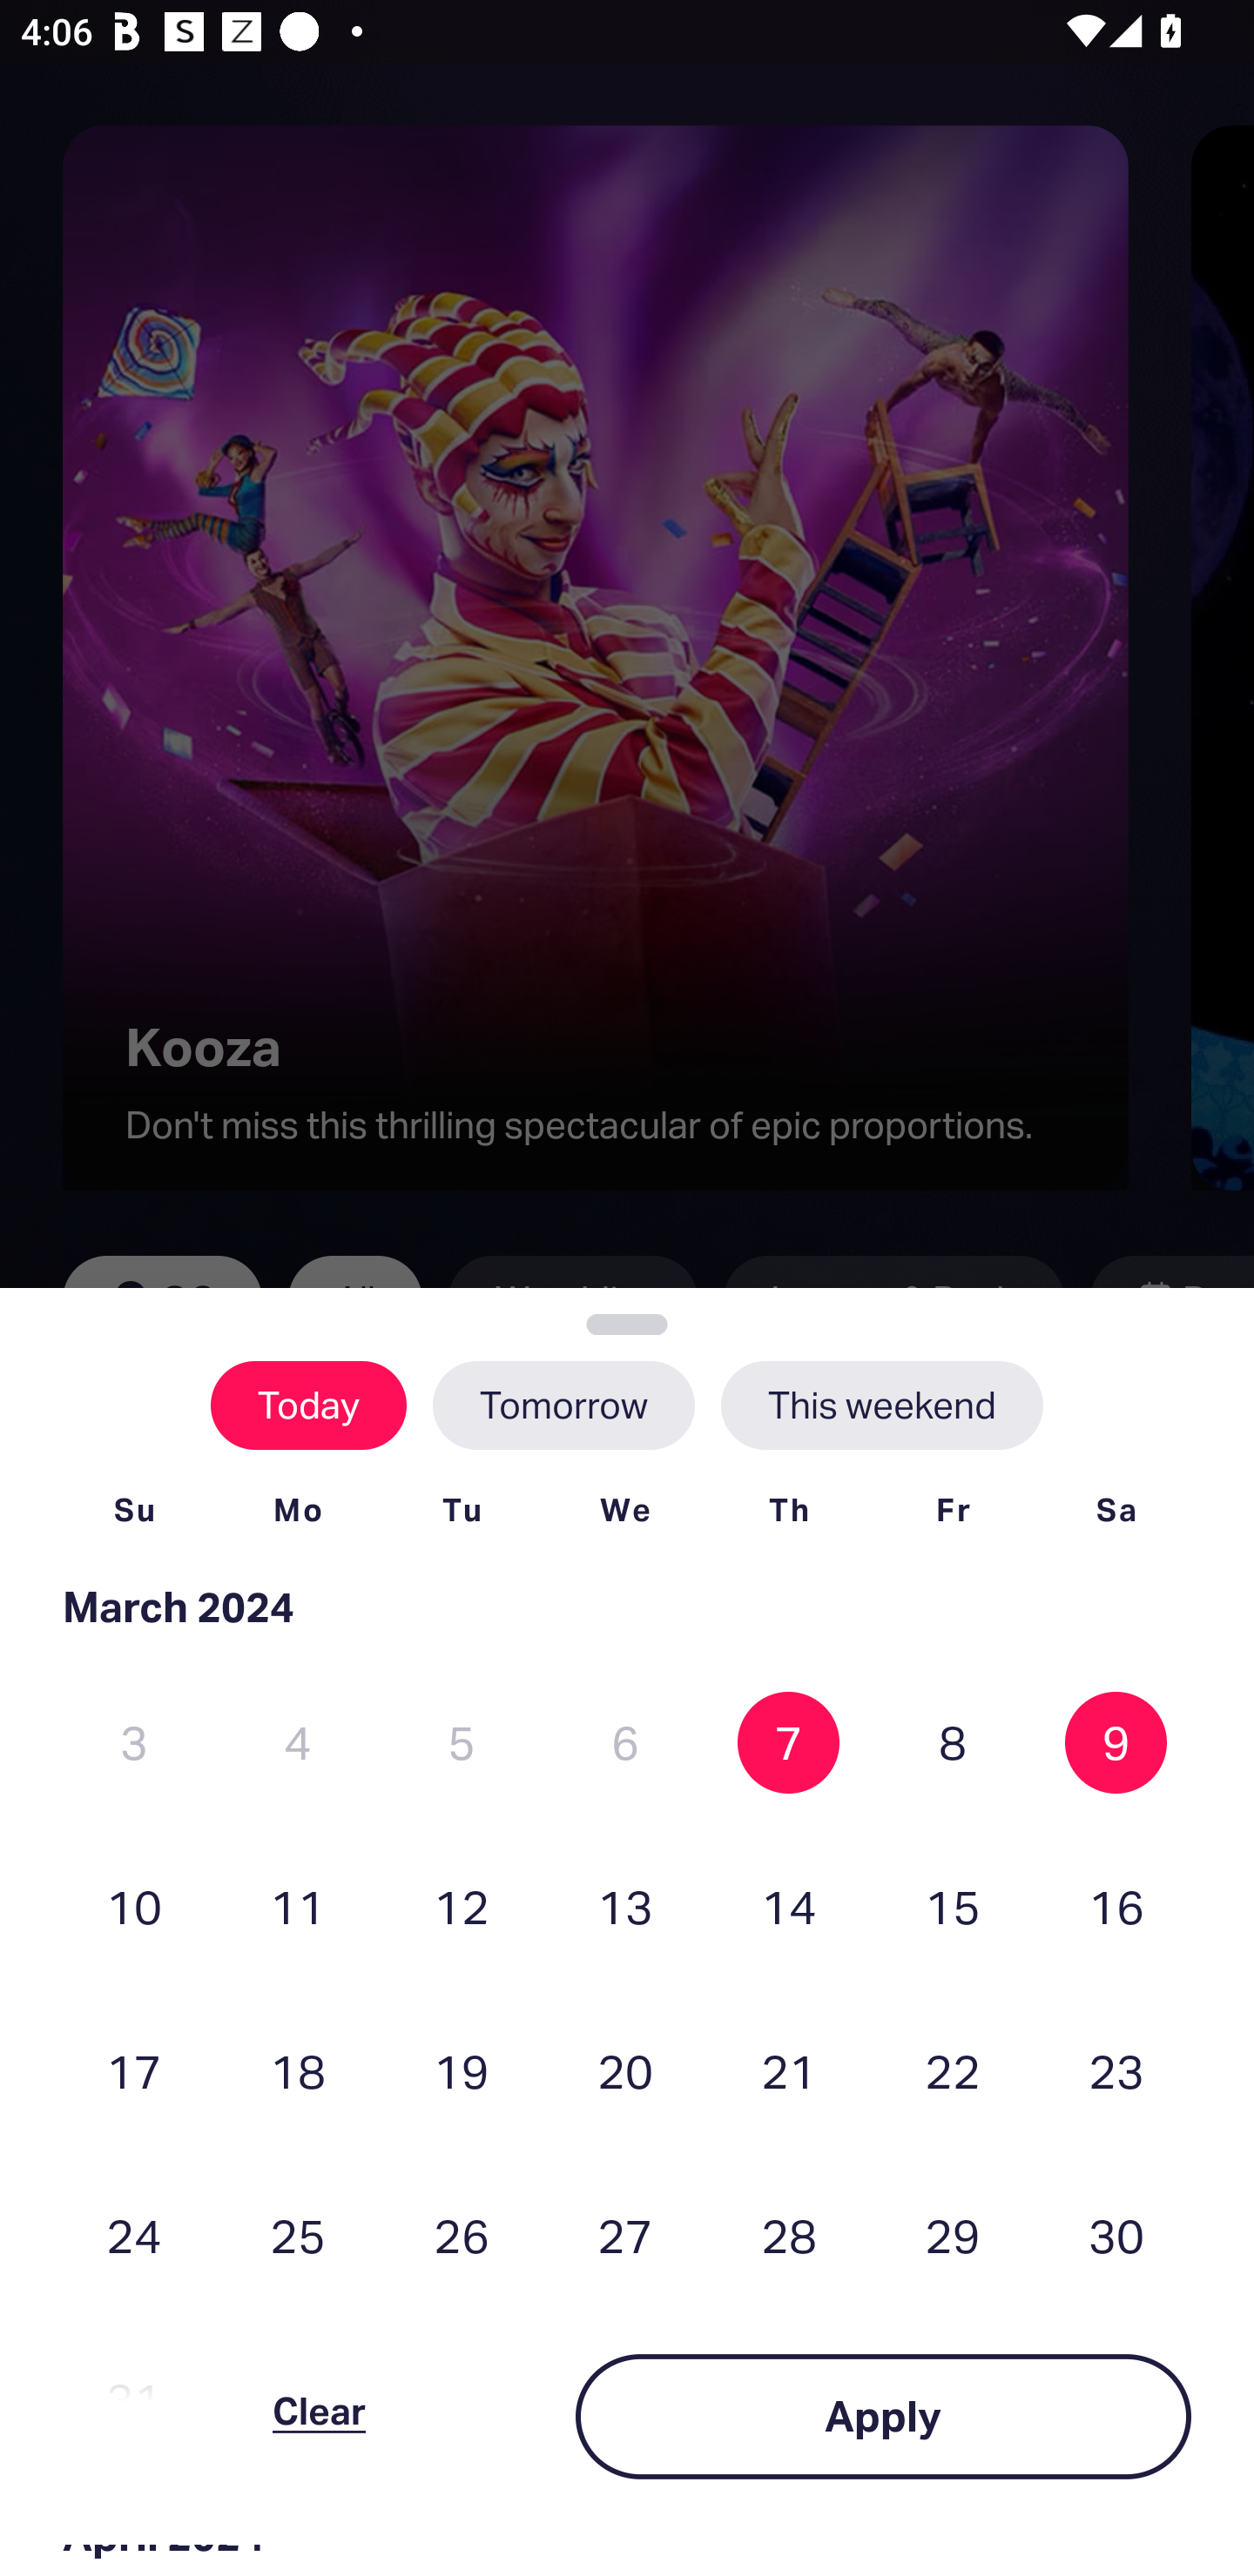 The height and width of the screenshot is (2576, 1254). What do you see at coordinates (298, 1906) in the screenshot?
I see `11` at bounding box center [298, 1906].